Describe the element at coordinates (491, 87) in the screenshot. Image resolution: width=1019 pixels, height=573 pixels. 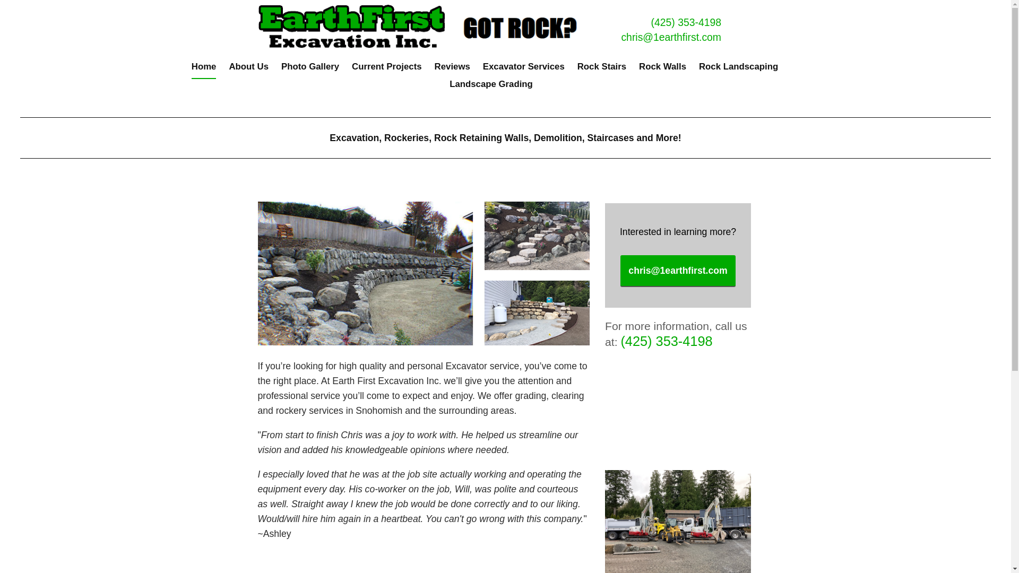
I see `Landscape Grading` at that location.